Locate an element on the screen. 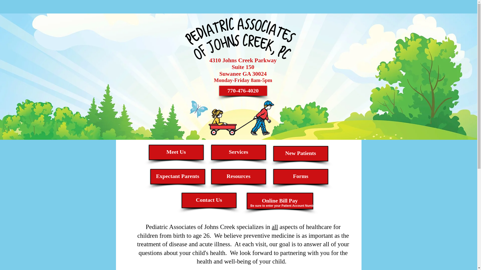 The width and height of the screenshot is (481, 270). Meet Us is located at coordinates (176, 152).